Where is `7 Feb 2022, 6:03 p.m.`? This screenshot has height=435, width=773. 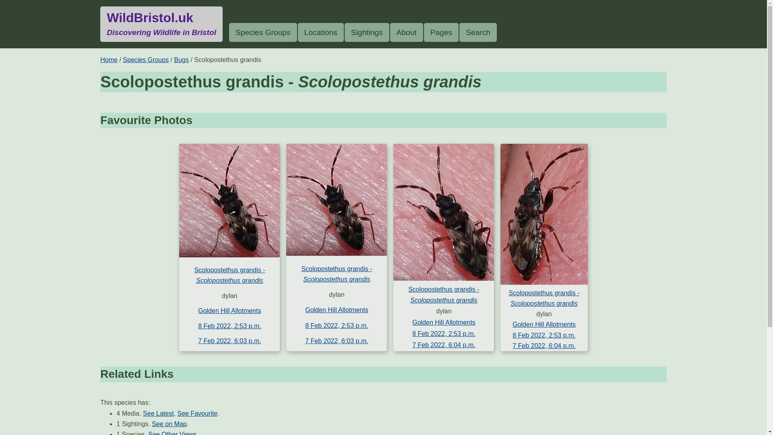
7 Feb 2022, 6:03 p.m. is located at coordinates (444, 333).